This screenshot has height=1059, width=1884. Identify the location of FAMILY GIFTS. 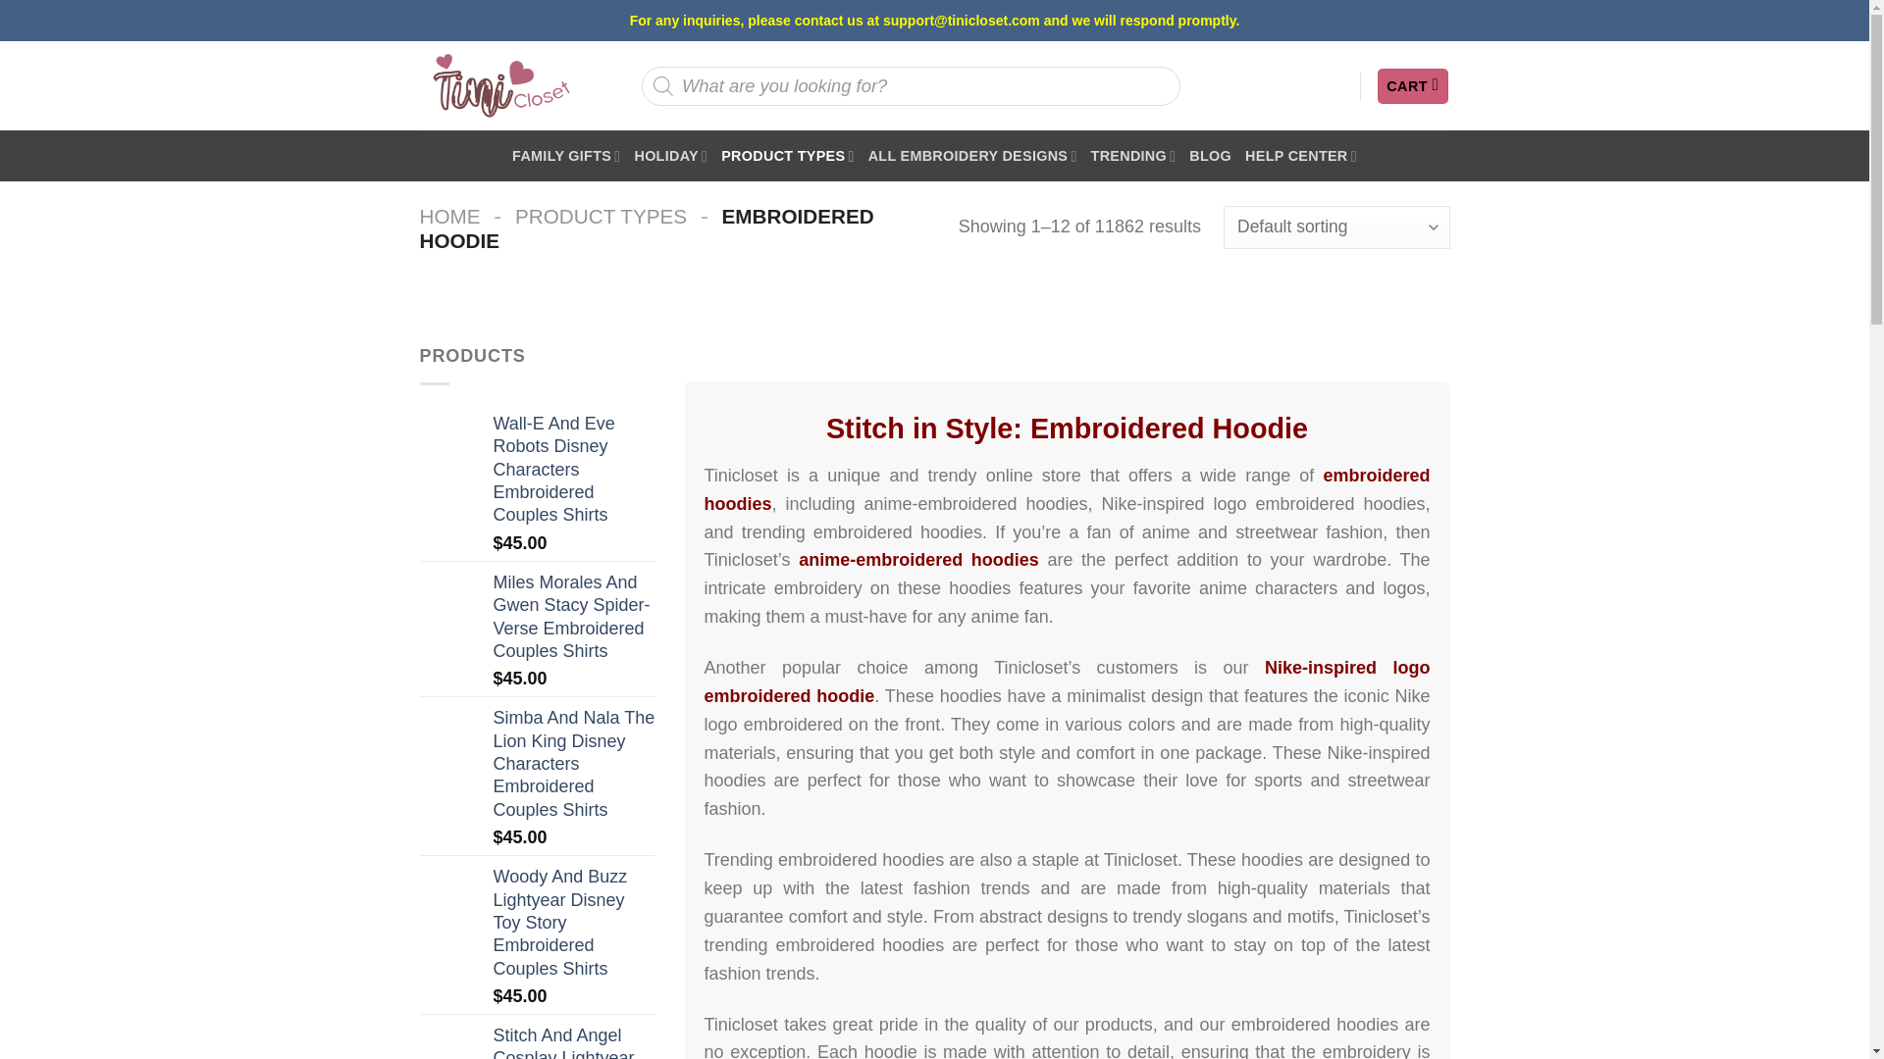
(565, 155).